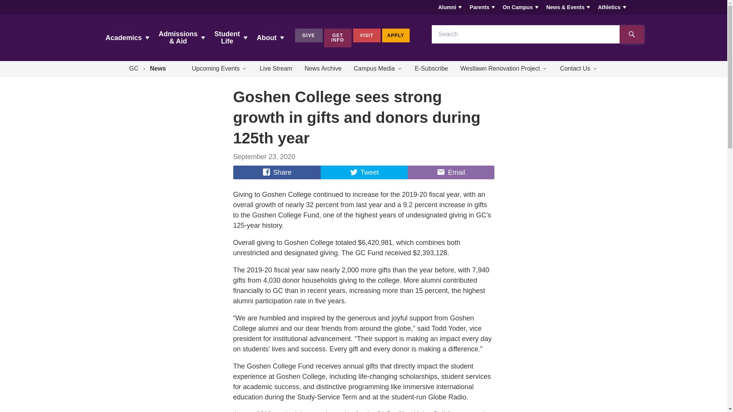  Describe the element at coordinates (450, 172) in the screenshot. I see `Share via Email` at that location.